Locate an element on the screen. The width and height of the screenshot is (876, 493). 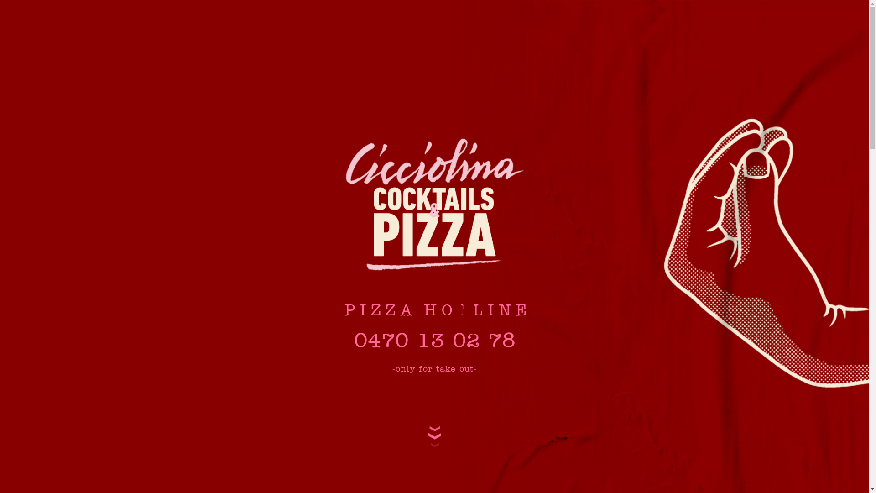
0470 13 02 78 is located at coordinates (435, 342).